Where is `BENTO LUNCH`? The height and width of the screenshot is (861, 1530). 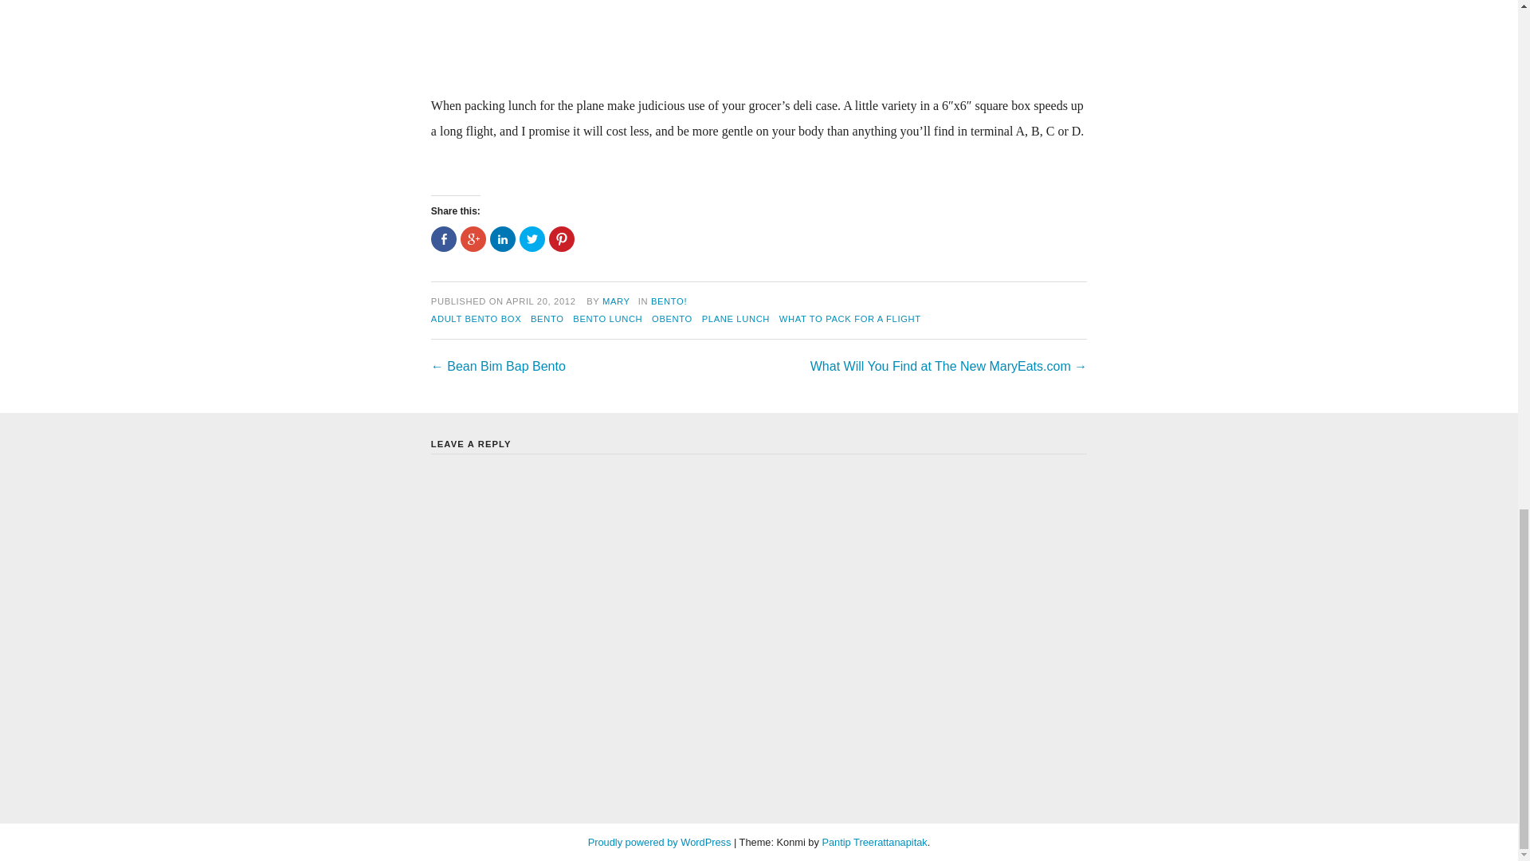 BENTO LUNCH is located at coordinates (607, 319).